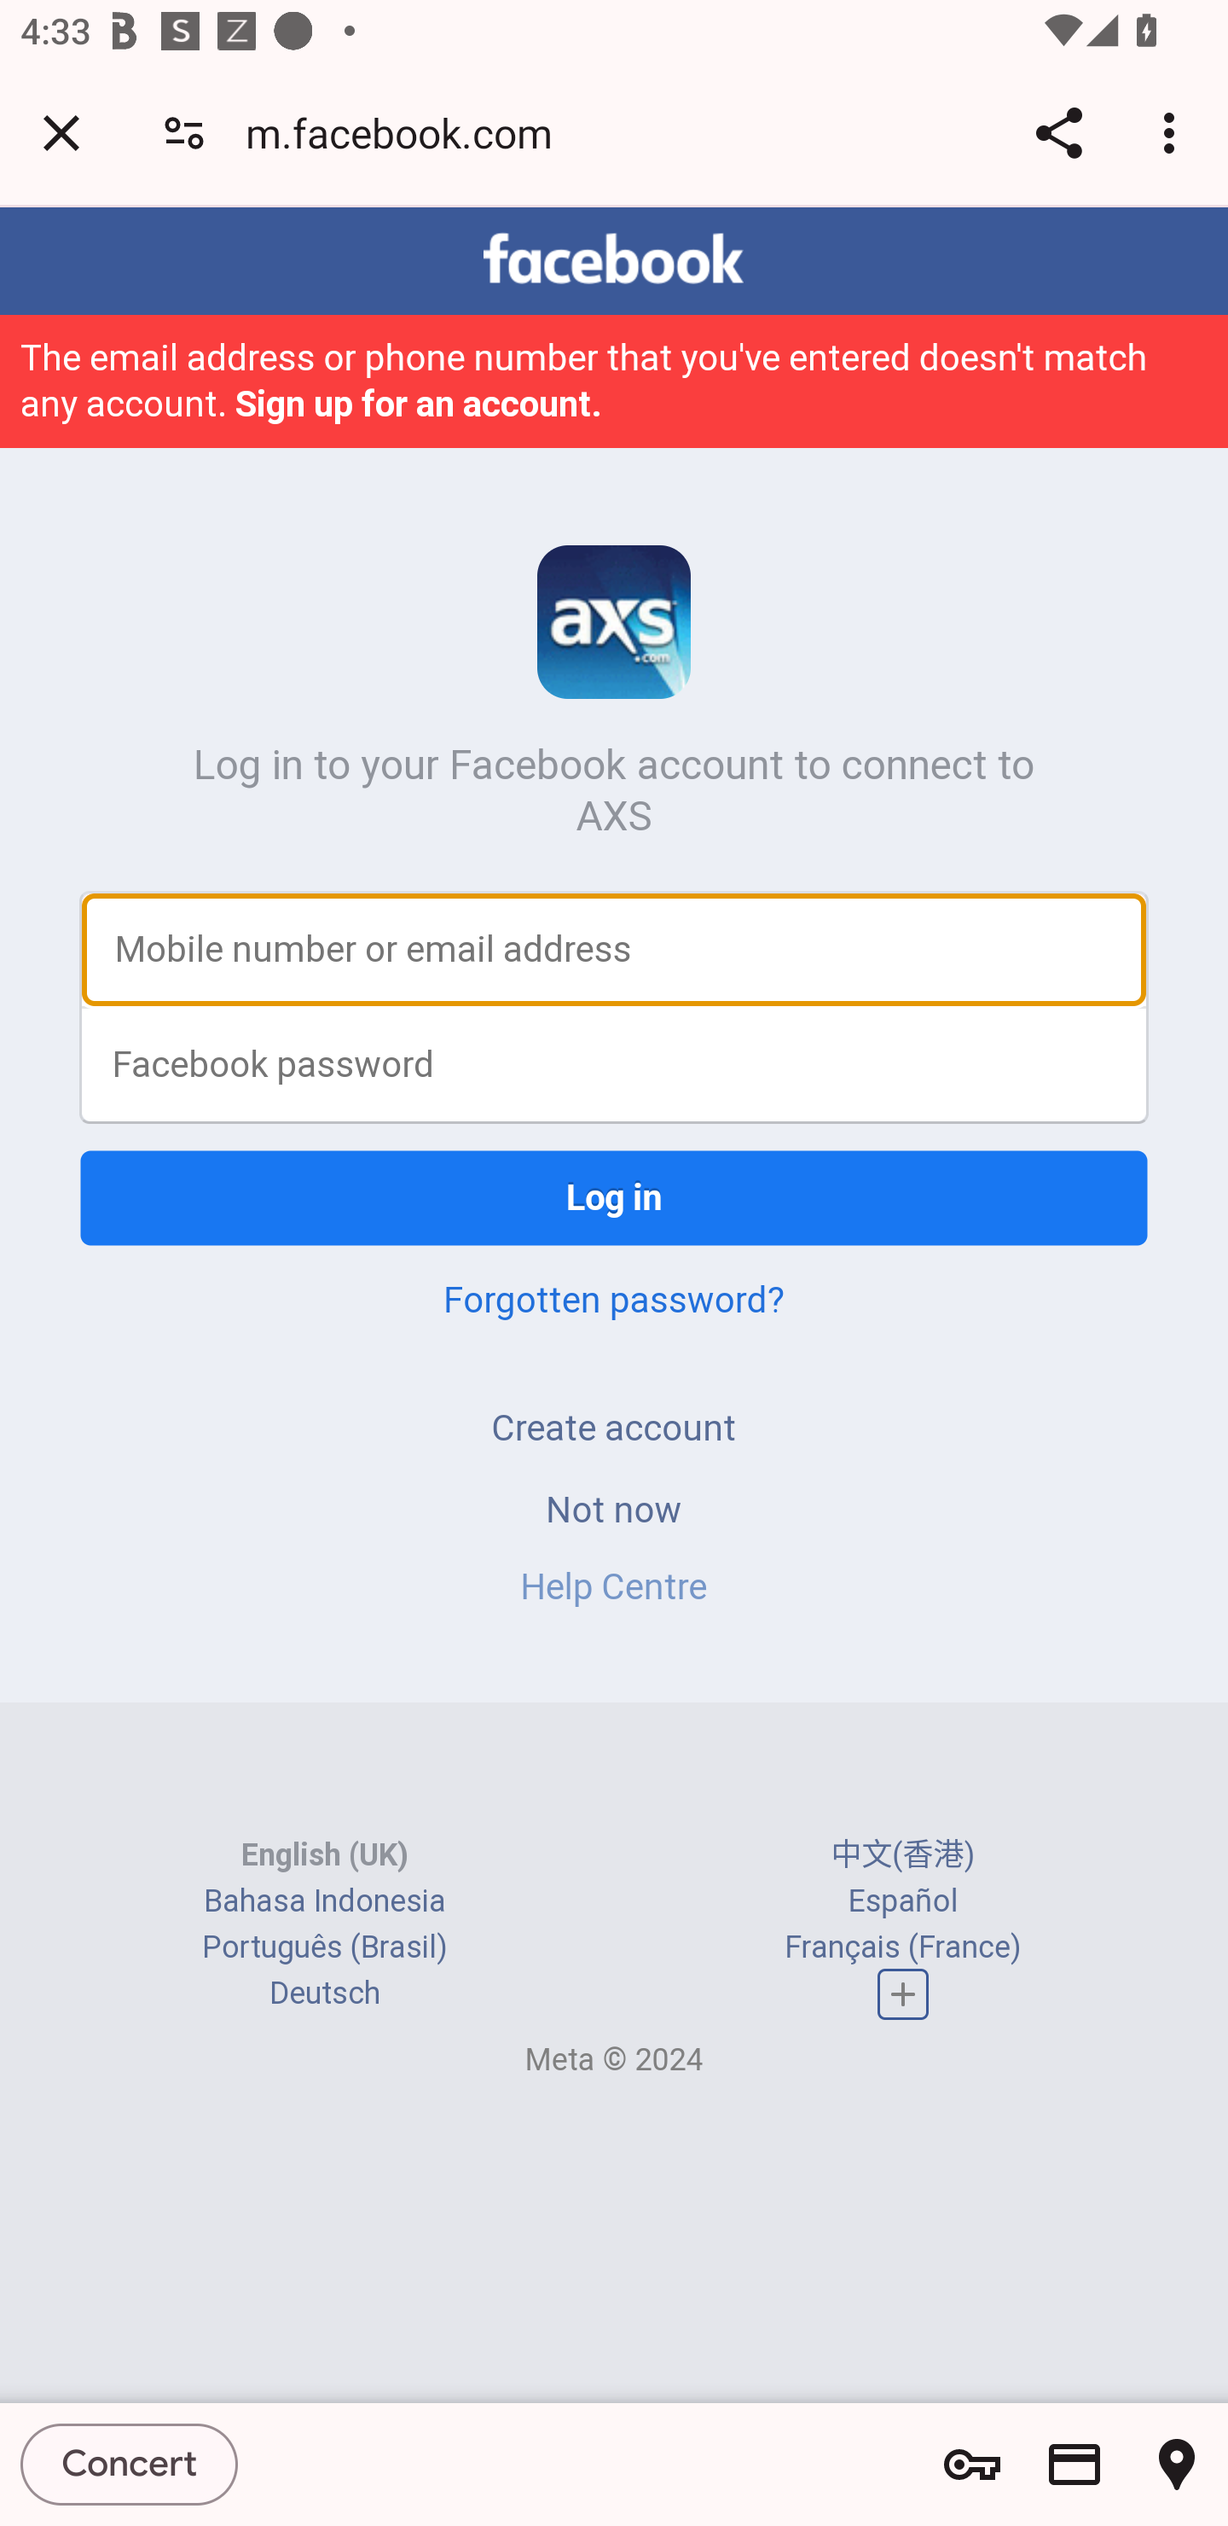 This screenshot has width=1228, height=2526. Describe the element at coordinates (409, 131) in the screenshot. I see `m.facebook.com` at that location.